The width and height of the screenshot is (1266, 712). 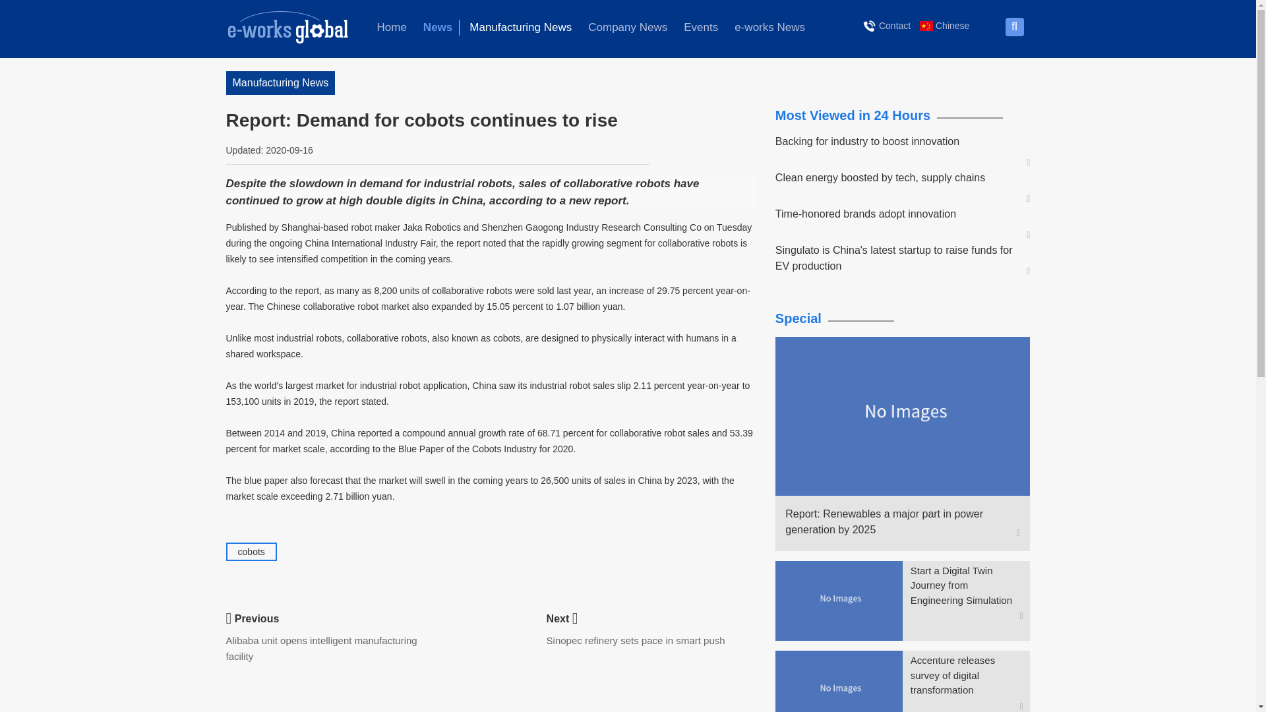 I want to click on Report: Renewables a major part in power generation by 2025, so click(x=896, y=522).